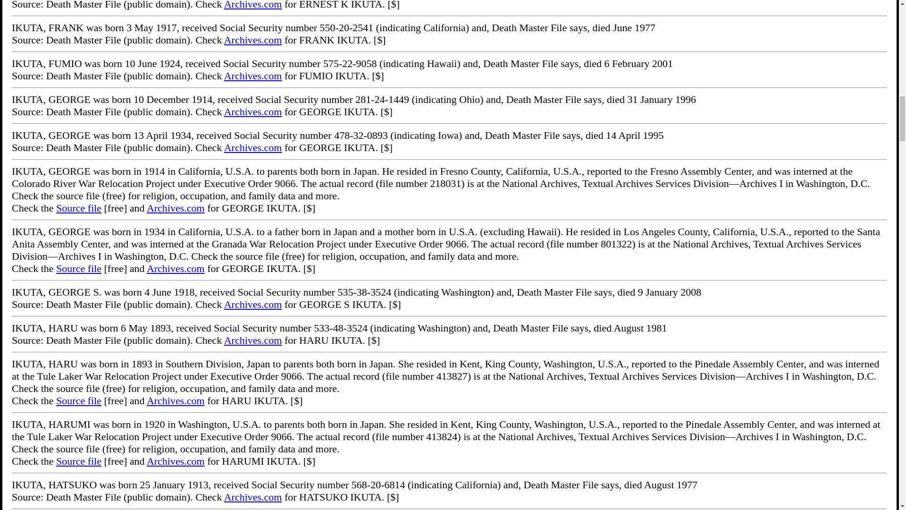 This screenshot has width=906, height=510. Describe the element at coordinates (253, 147) in the screenshot. I see `Archives.com` at that location.